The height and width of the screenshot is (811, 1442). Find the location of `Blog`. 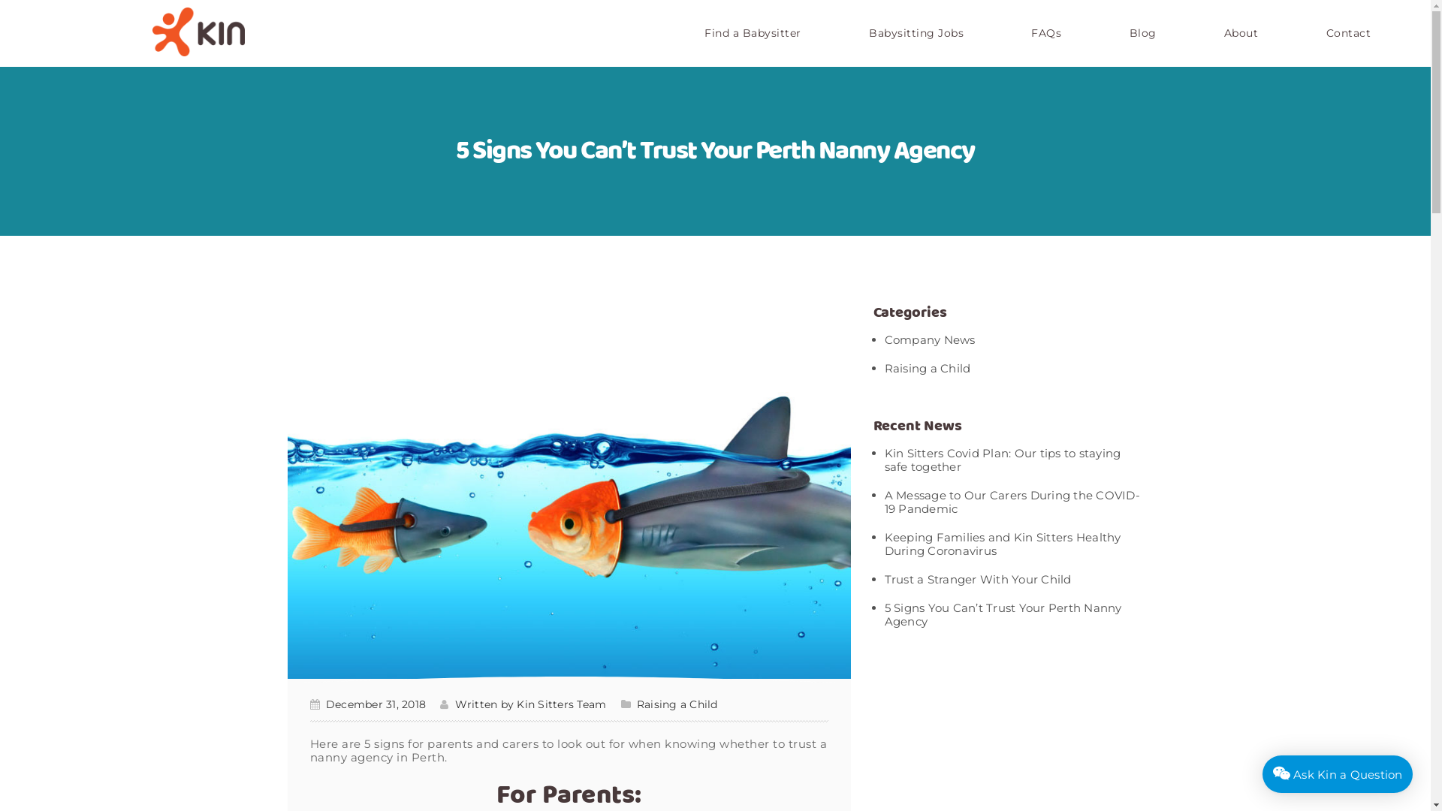

Blog is located at coordinates (1142, 33).